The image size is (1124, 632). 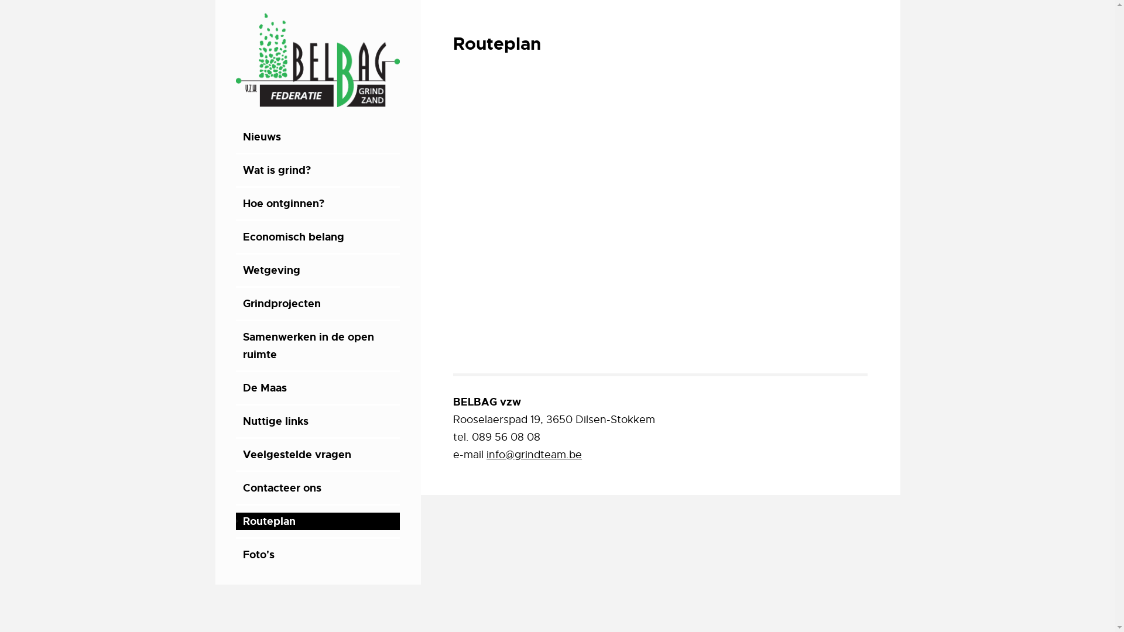 I want to click on Contacteer ons, so click(x=318, y=488).